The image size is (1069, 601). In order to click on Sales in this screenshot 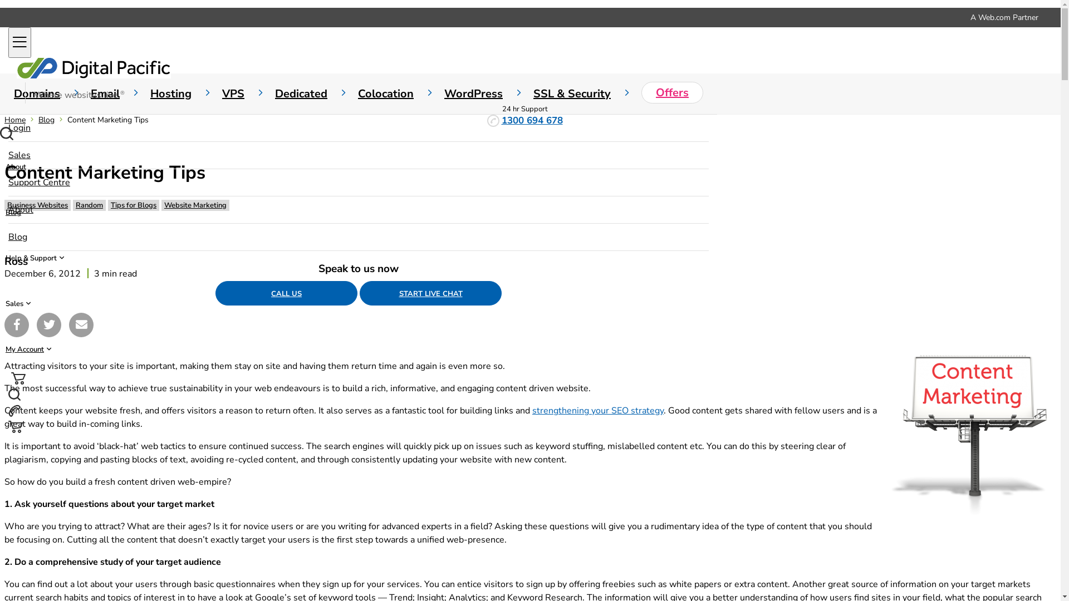, I will do `click(530, 304)`.